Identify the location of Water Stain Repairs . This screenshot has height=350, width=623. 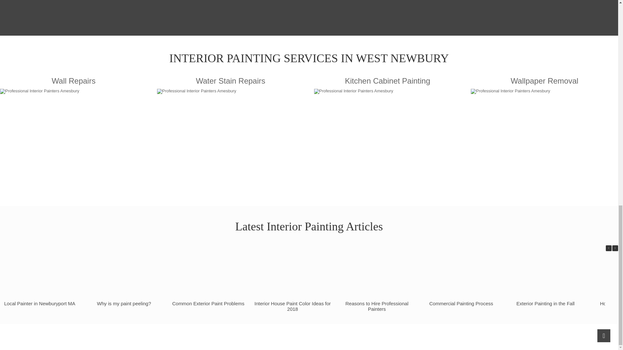
(230, 137).